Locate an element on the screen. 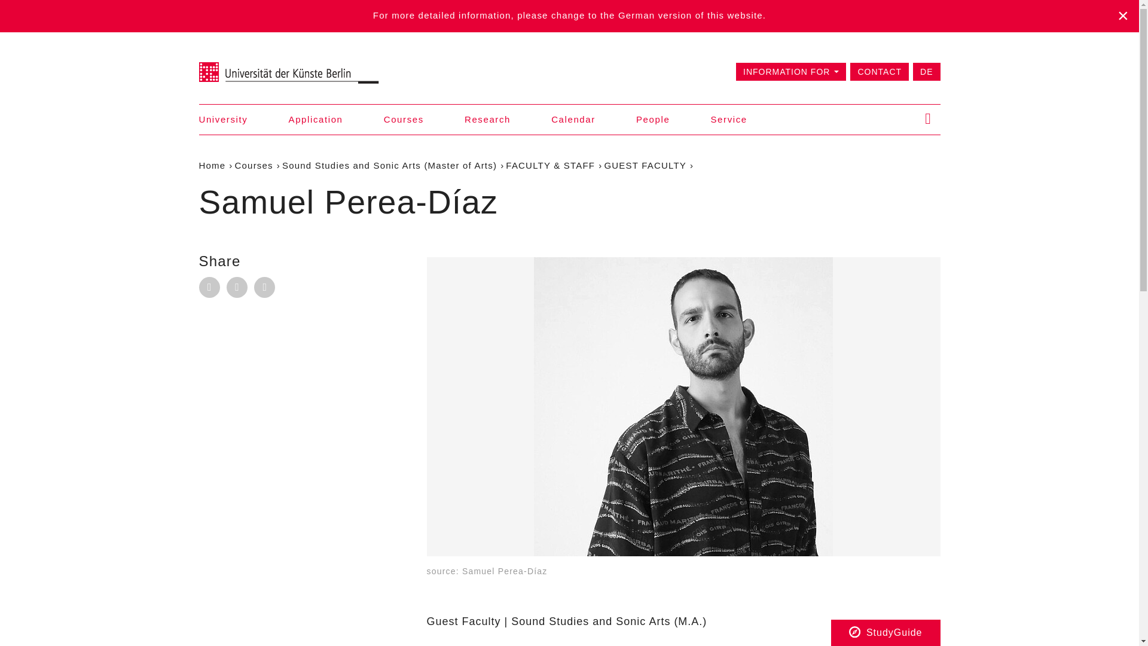 This screenshot has width=1148, height=646. Research is located at coordinates (488, 118).